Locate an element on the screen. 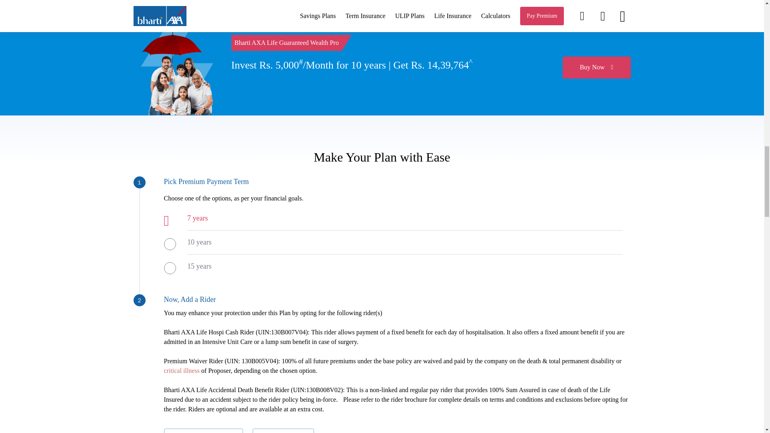 The height and width of the screenshot is (433, 770). Invest with Guaranteed Wealth Pro with All-Around Protection is located at coordinates (173, 67).